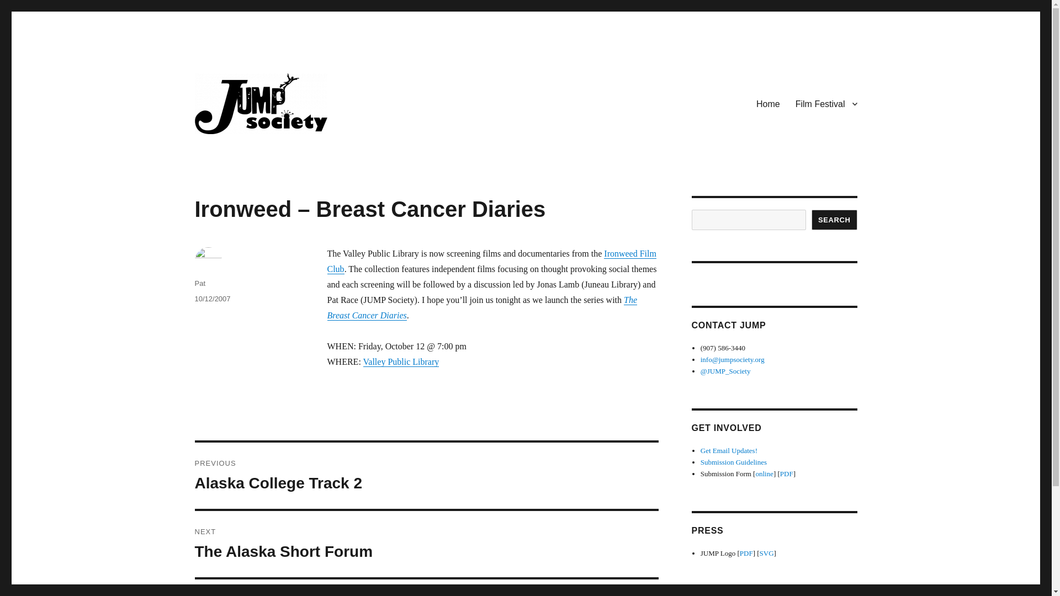 The width and height of the screenshot is (1060, 596). What do you see at coordinates (826, 104) in the screenshot?
I see `Film Festival` at bounding box center [826, 104].